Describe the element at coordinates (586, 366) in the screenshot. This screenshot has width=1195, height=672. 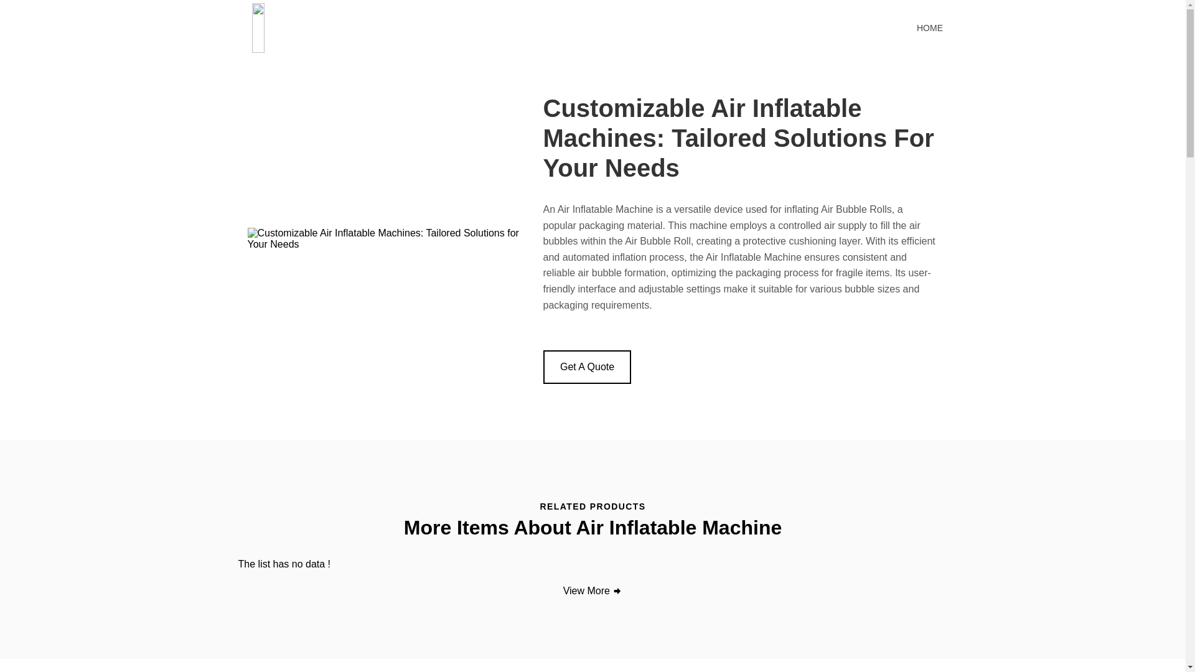
I see `Get A Quote` at that location.